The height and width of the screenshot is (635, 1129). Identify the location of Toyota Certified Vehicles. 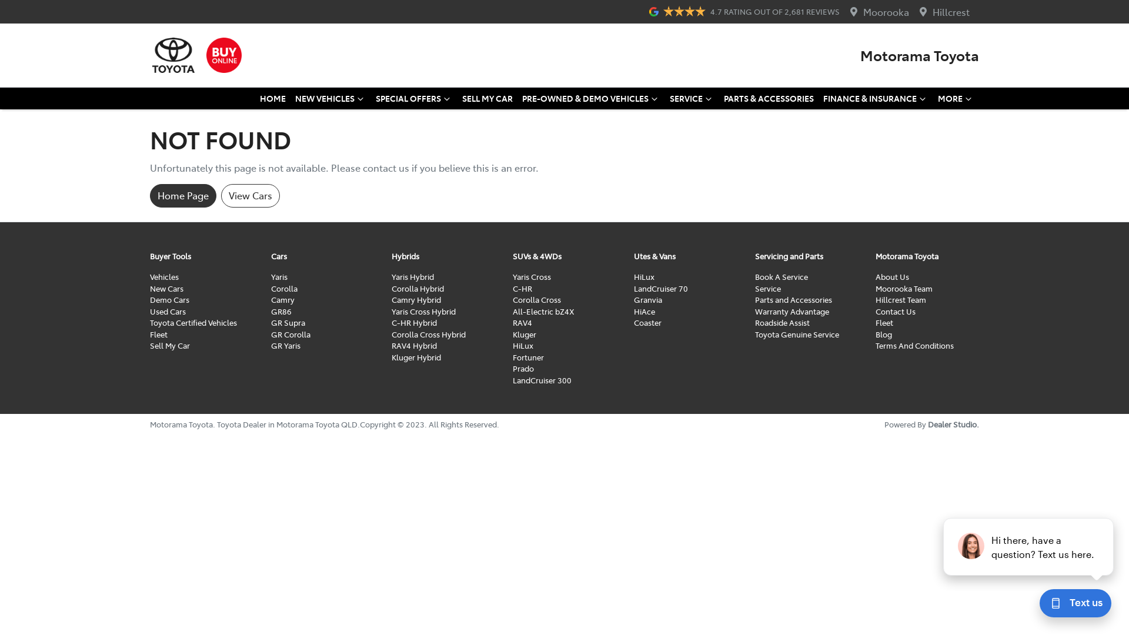
(193, 322).